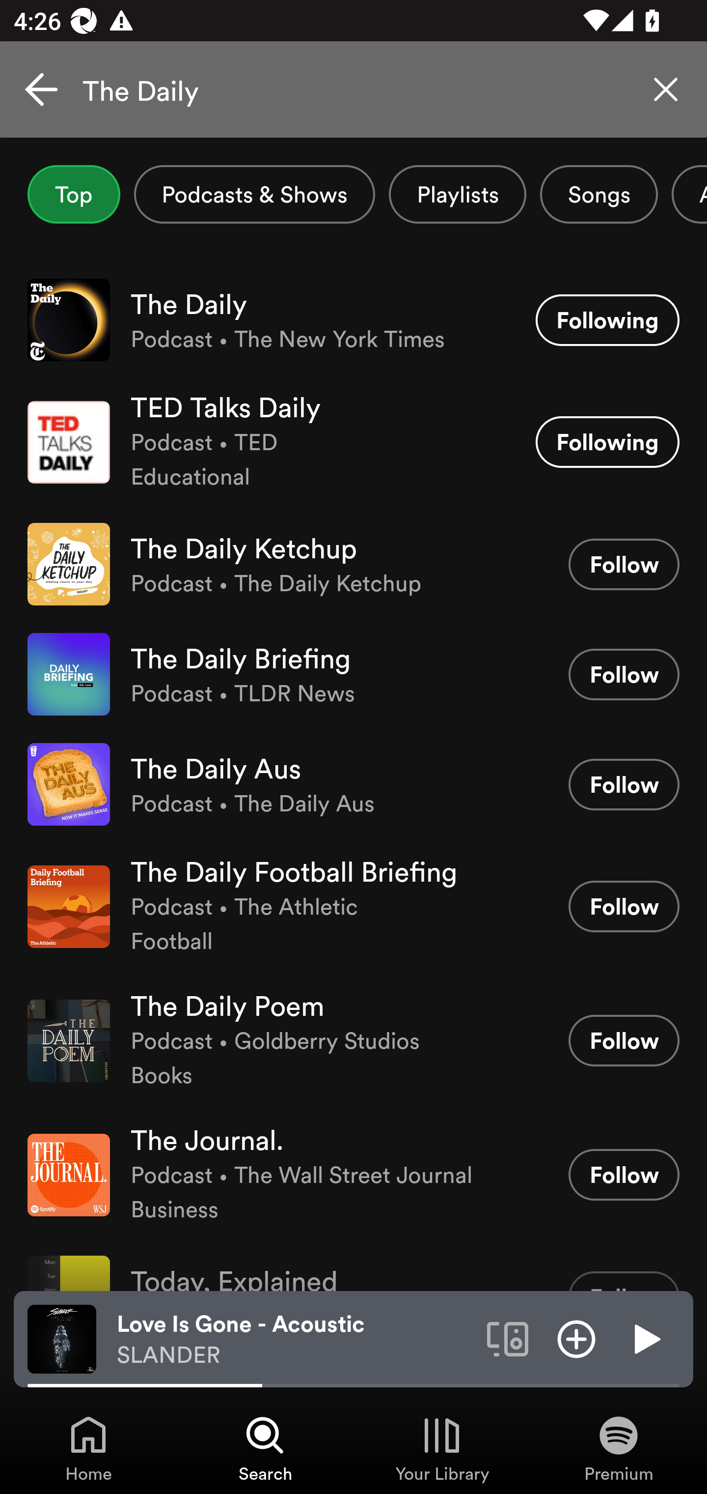 The height and width of the screenshot is (1494, 707). I want to click on Follow, so click(624, 784).